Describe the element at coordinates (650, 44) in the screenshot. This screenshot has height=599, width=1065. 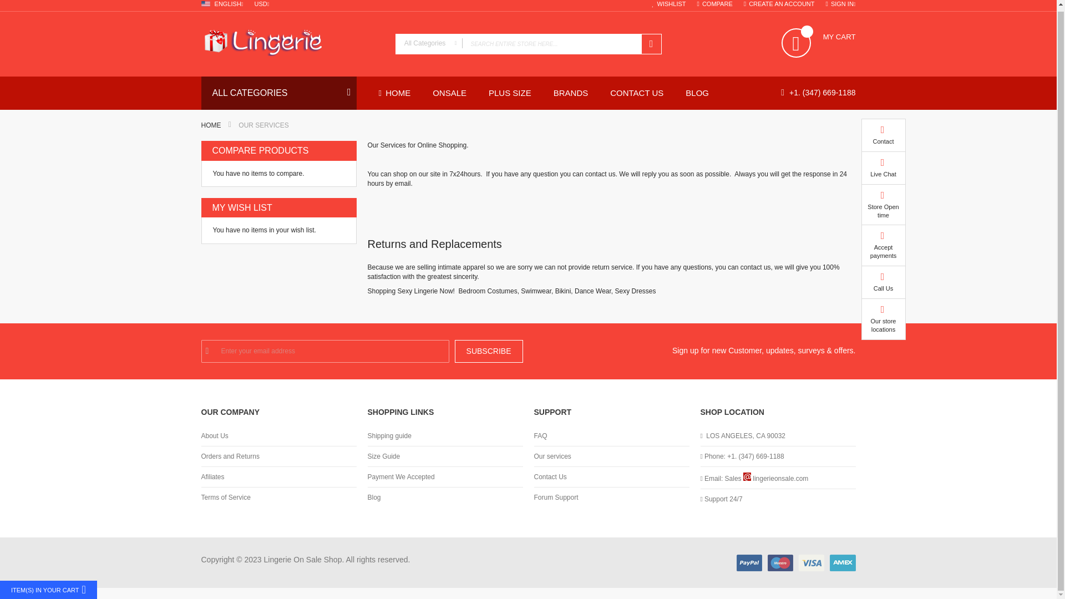
I see `Search` at that location.